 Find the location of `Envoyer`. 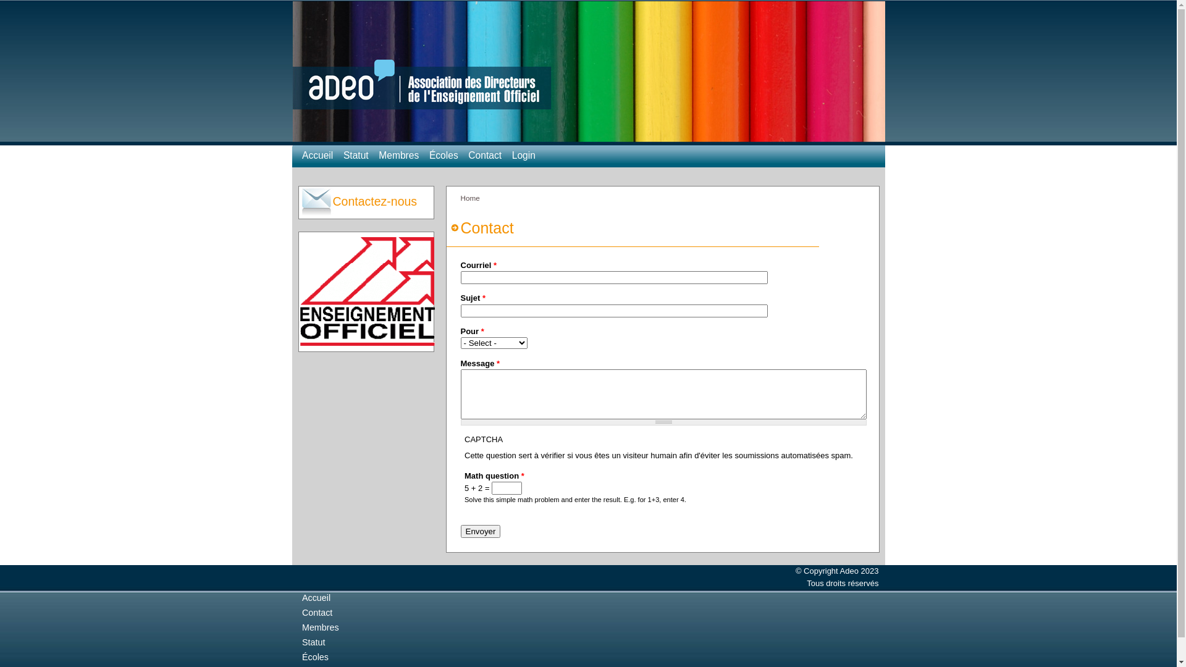

Envoyer is located at coordinates (481, 531).